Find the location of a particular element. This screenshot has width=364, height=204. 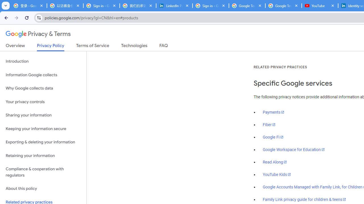

LinkedIn Privacy Policy is located at coordinates (174, 6).